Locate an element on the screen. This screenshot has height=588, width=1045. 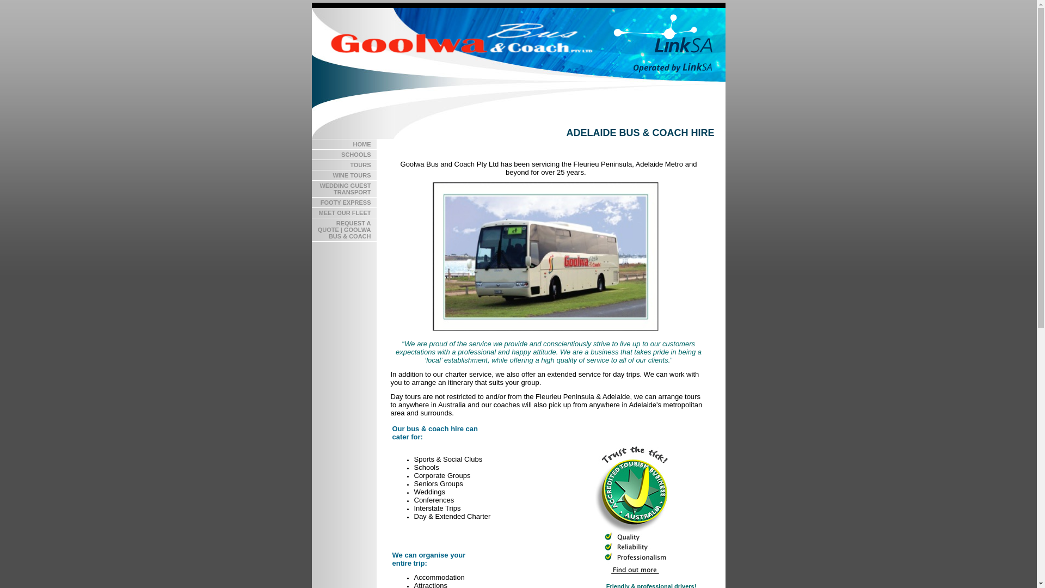
TOURS is located at coordinates (344, 166).